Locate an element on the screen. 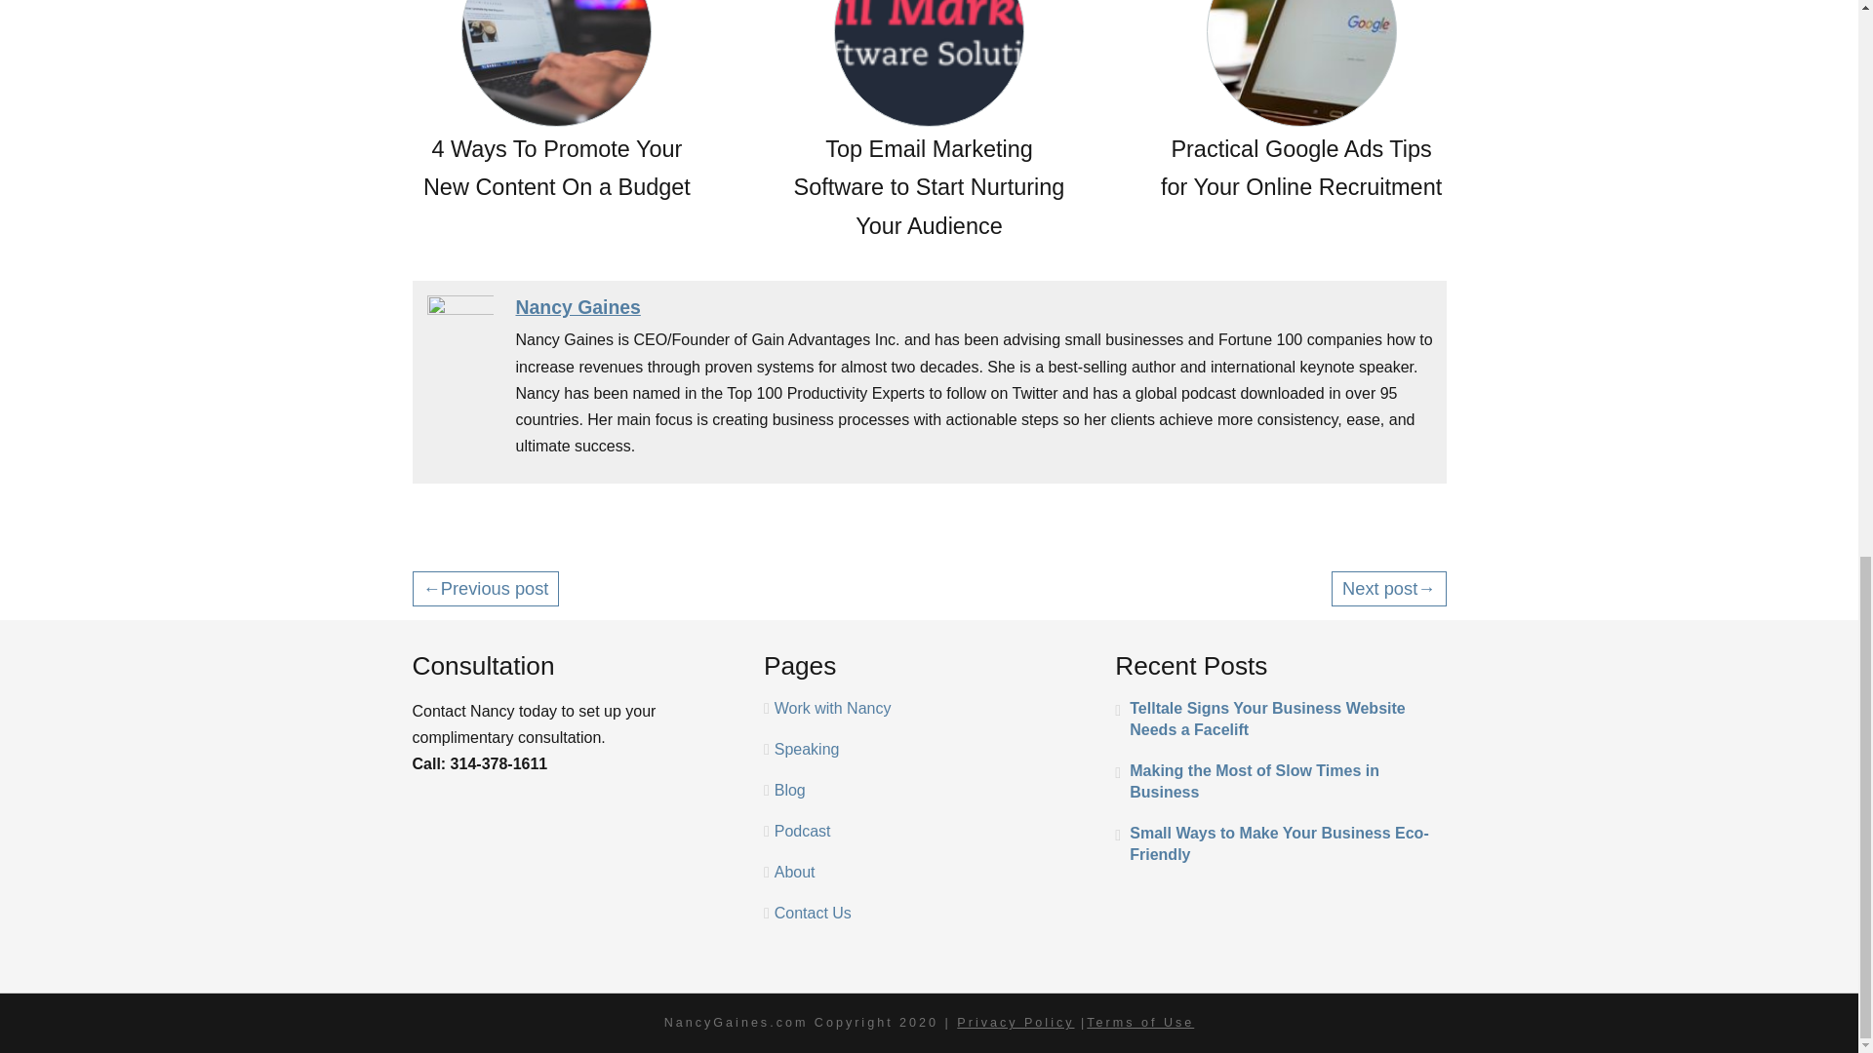 This screenshot has height=1053, width=1873. Practical Google Ads Tips for Your Online Recruitment is located at coordinates (1301, 103).